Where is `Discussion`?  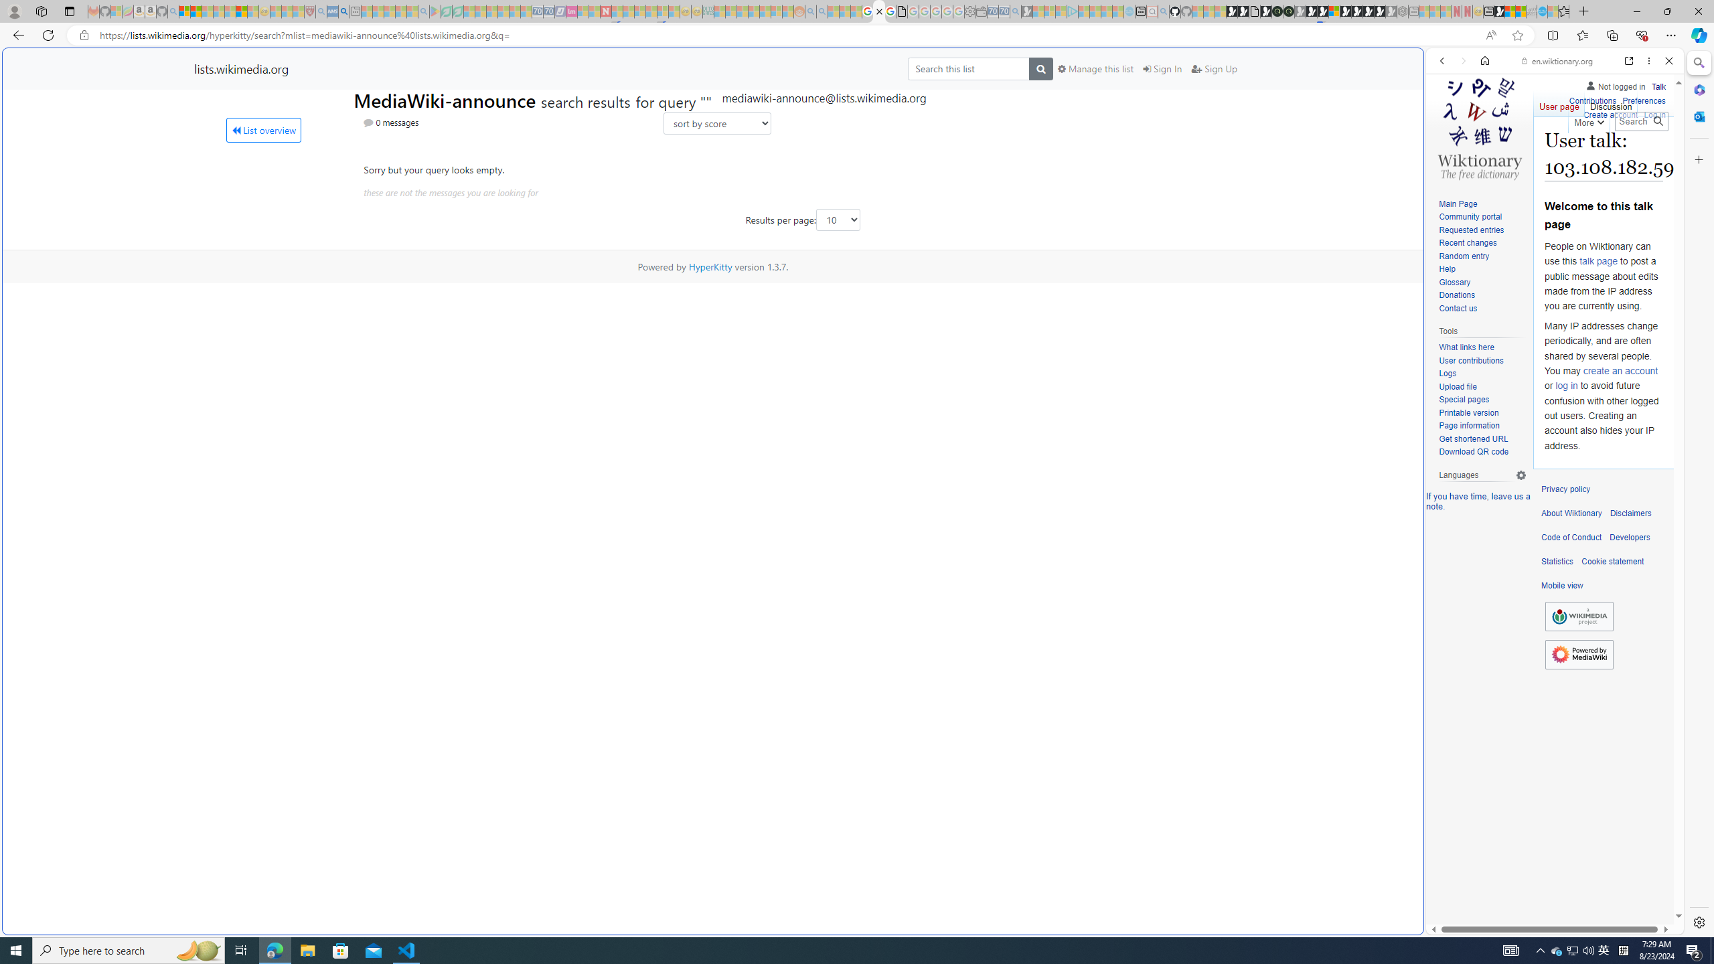 Discussion is located at coordinates (1610, 104).